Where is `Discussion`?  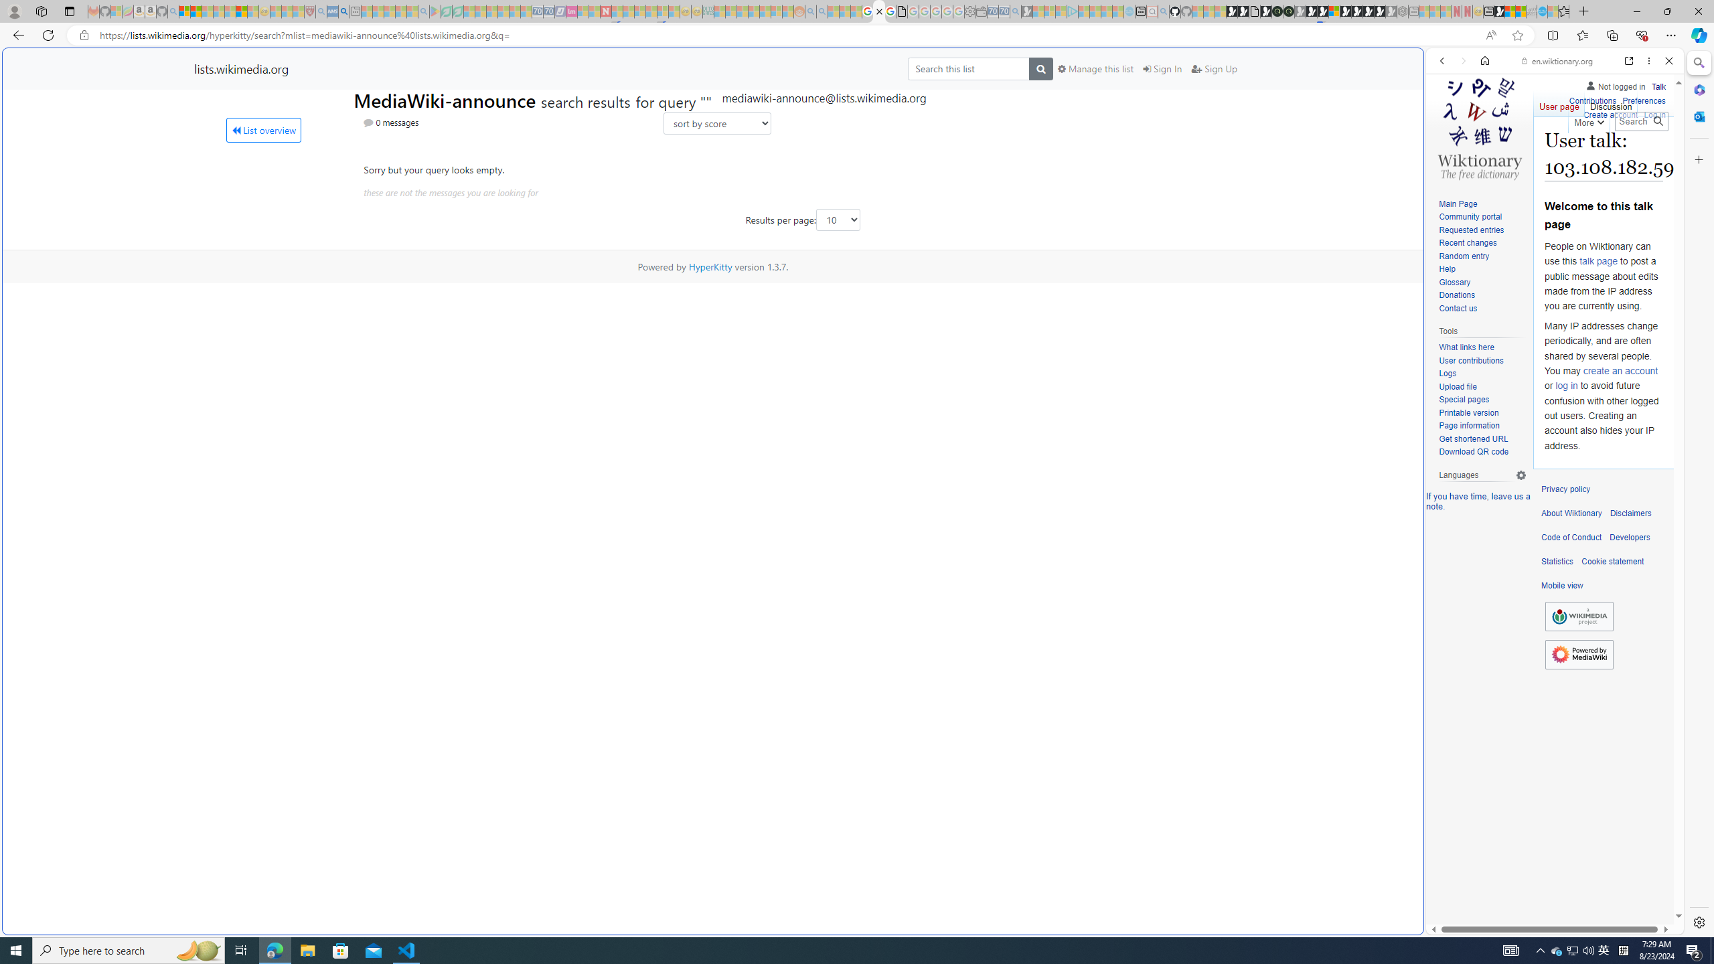 Discussion is located at coordinates (1610, 104).